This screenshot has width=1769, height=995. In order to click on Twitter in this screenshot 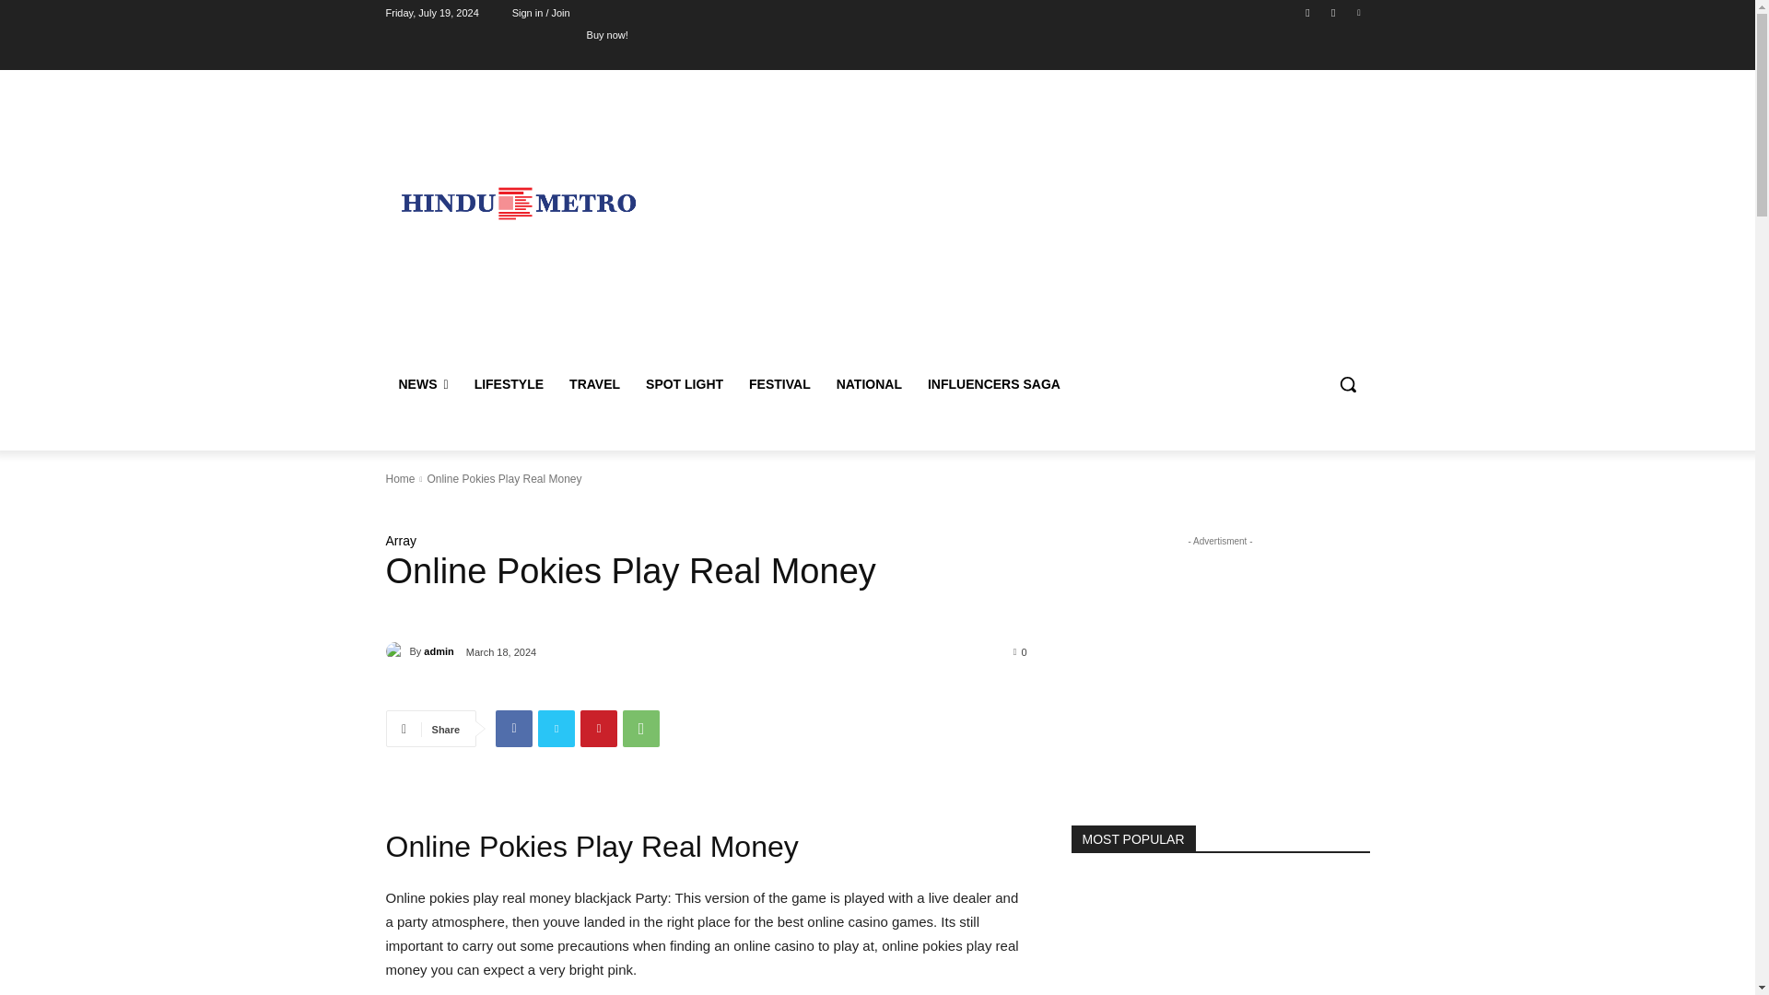, I will do `click(1358, 12)`.